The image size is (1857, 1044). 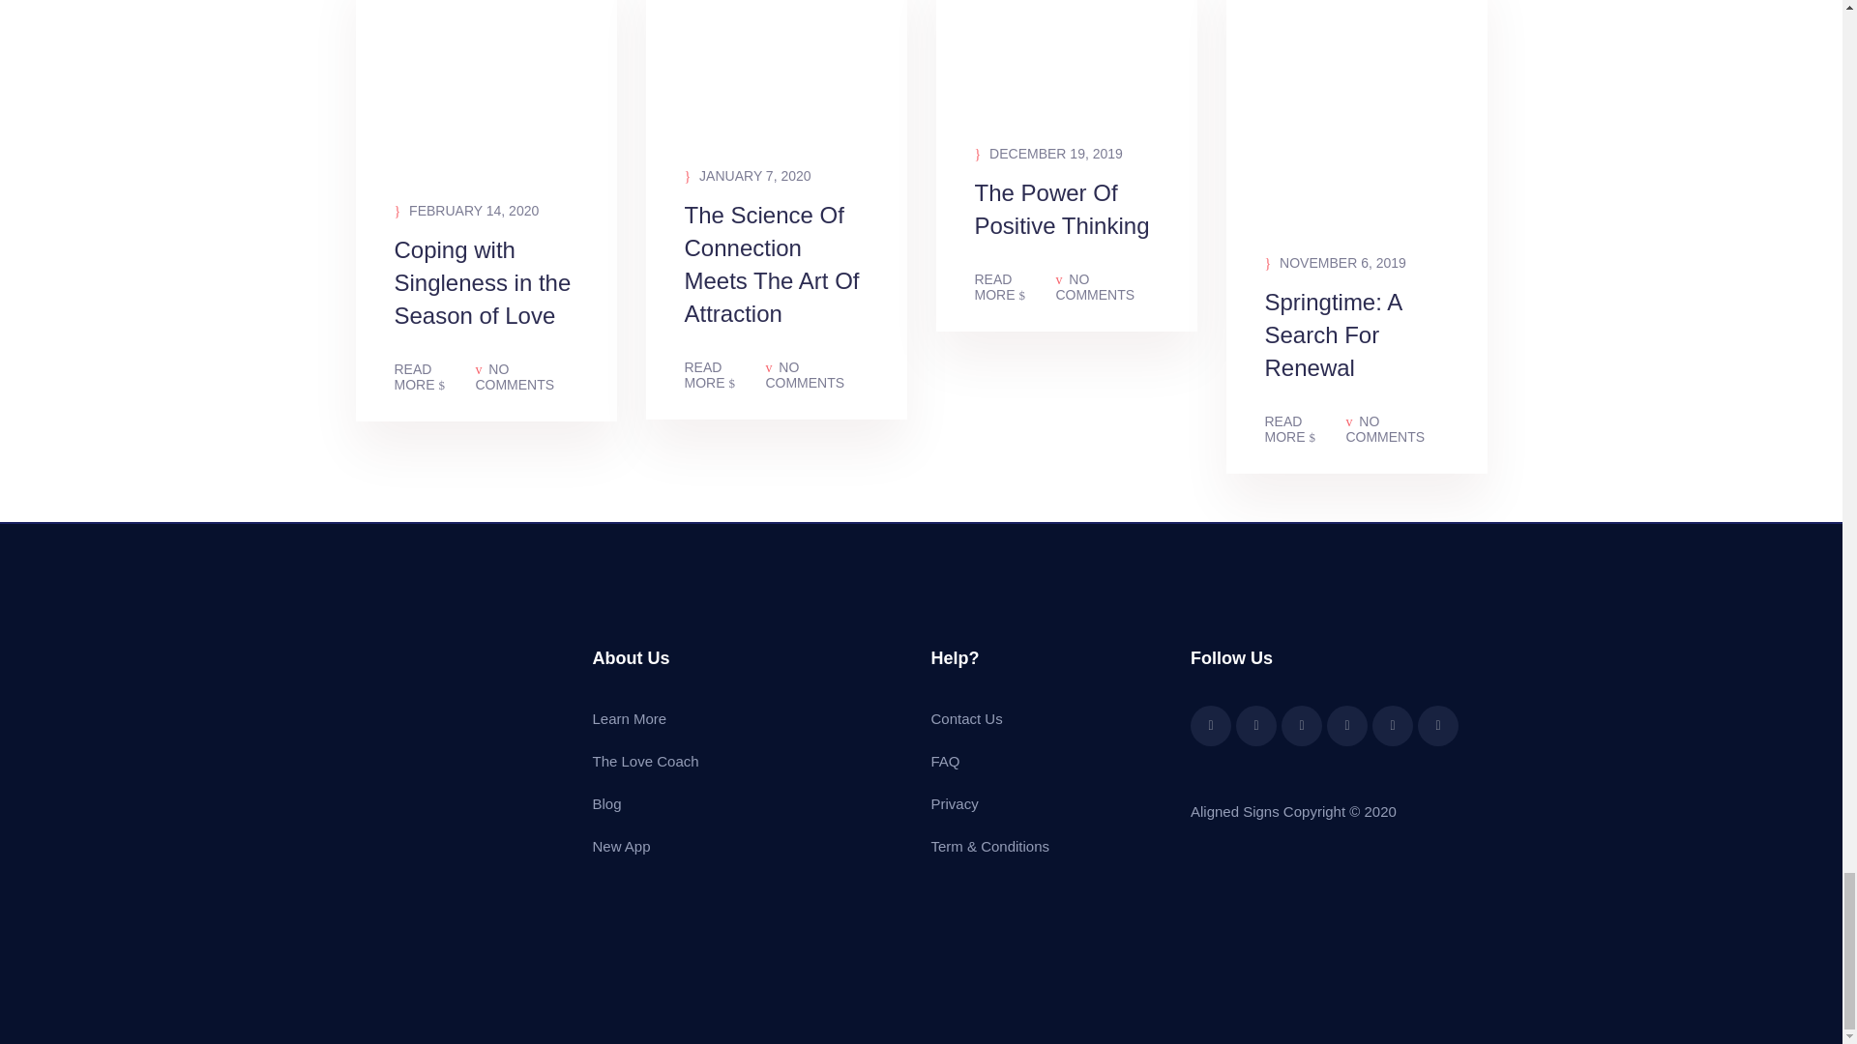 What do you see at coordinates (1356, 350) in the screenshot?
I see `Springtime: A Search For Renewal` at bounding box center [1356, 350].